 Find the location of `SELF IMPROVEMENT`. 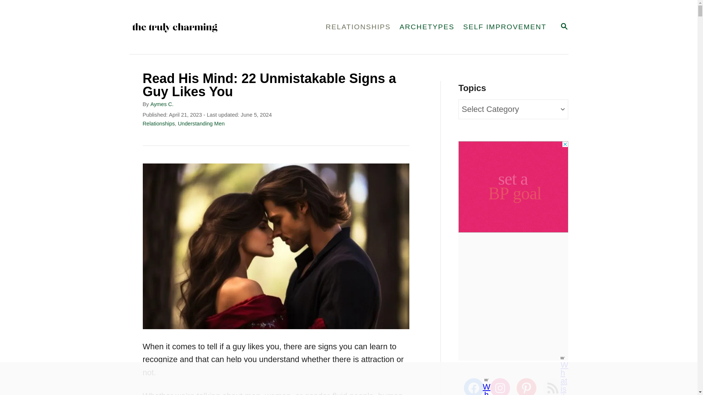

SELF IMPROVEMENT is located at coordinates (564, 27).